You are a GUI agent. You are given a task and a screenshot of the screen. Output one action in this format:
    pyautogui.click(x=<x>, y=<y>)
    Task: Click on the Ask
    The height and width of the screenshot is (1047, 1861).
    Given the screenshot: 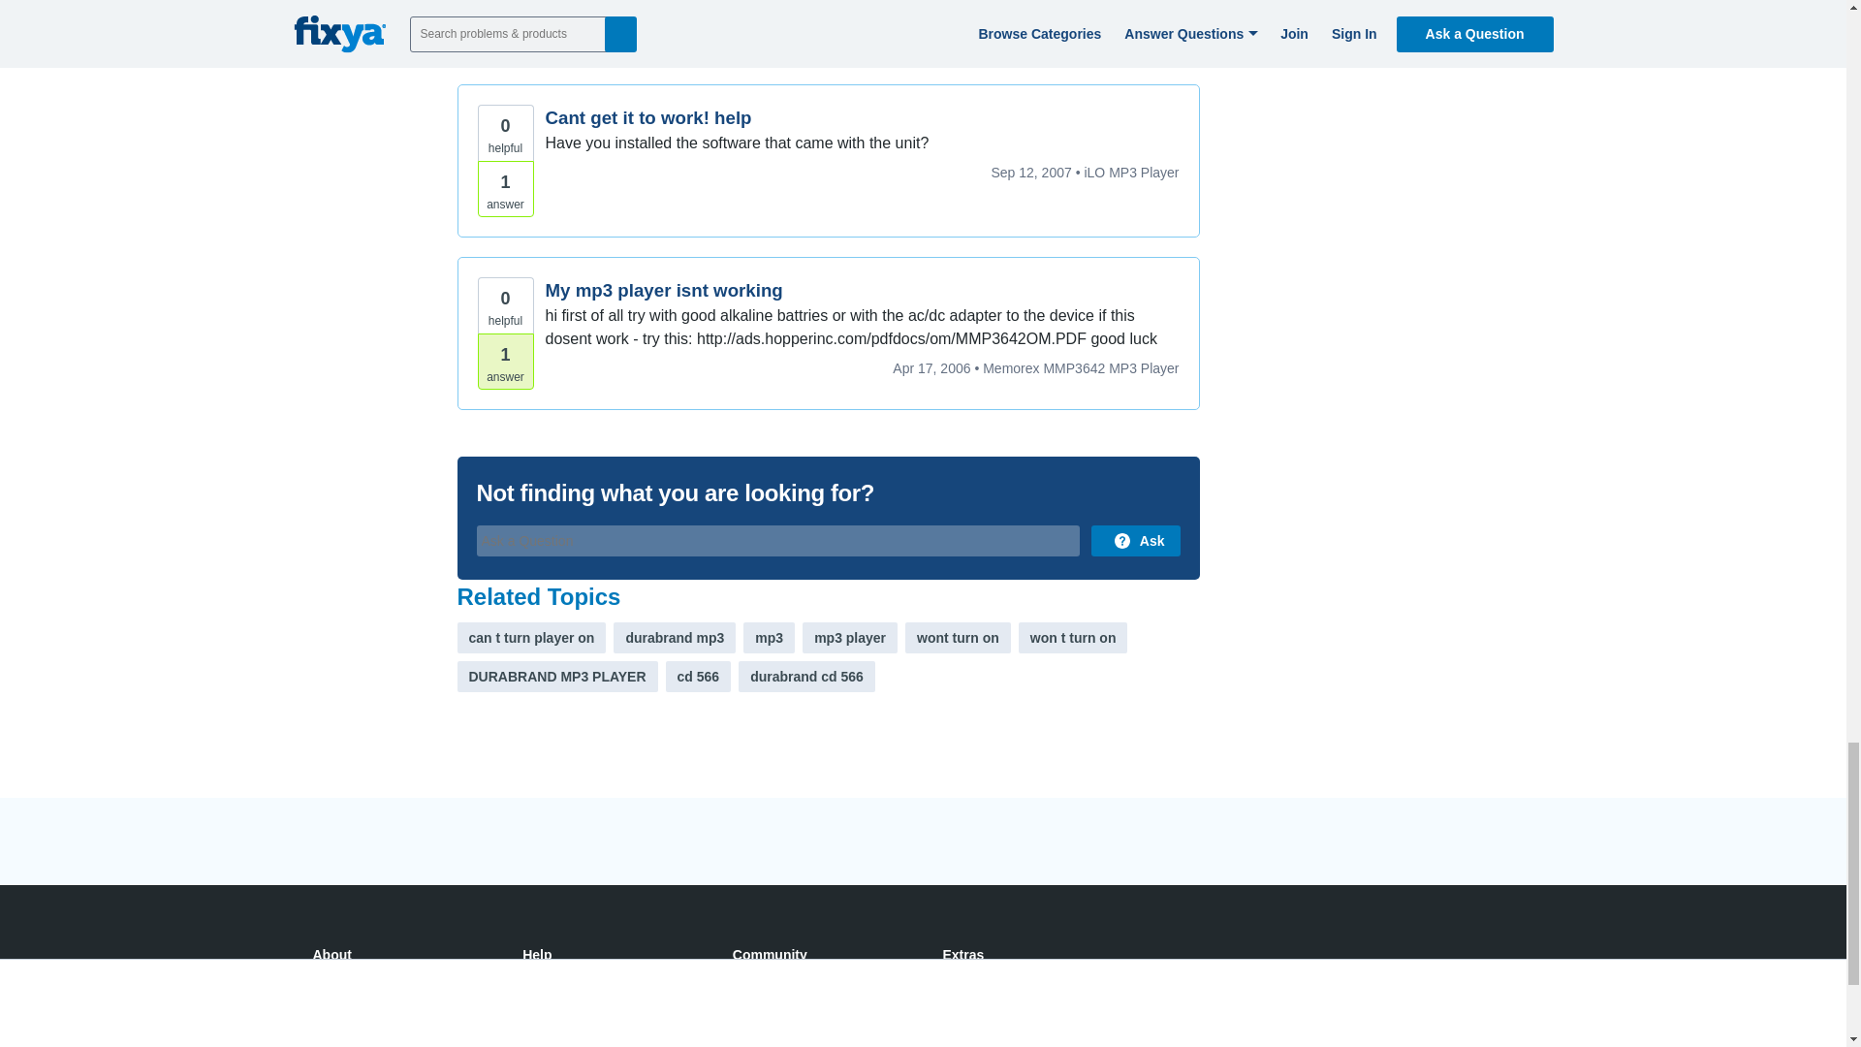 What is the action you would take?
    pyautogui.click(x=1135, y=541)
    